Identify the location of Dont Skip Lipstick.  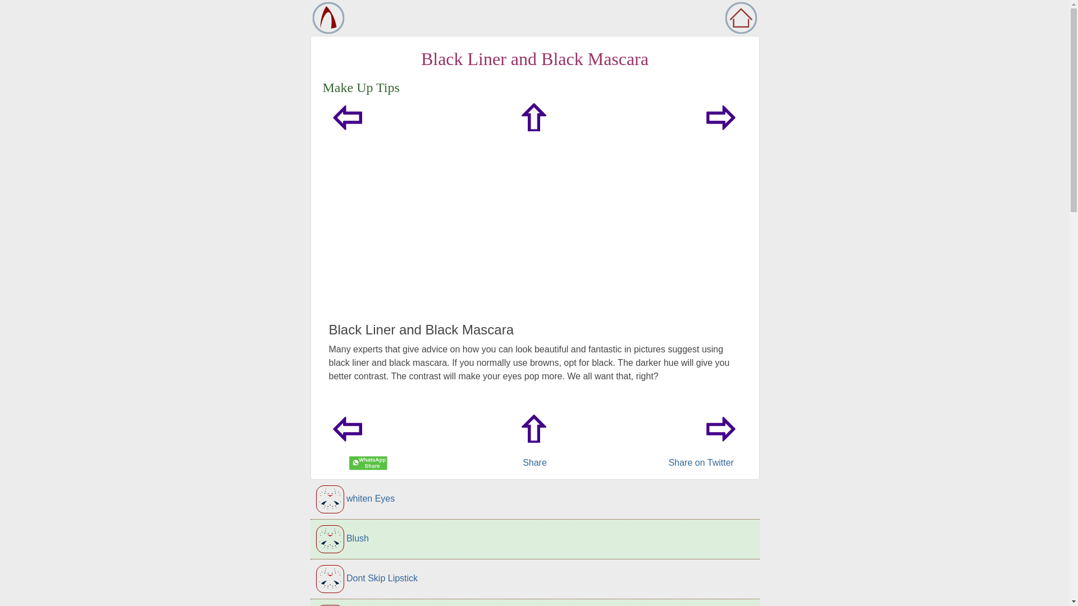
(535, 579).